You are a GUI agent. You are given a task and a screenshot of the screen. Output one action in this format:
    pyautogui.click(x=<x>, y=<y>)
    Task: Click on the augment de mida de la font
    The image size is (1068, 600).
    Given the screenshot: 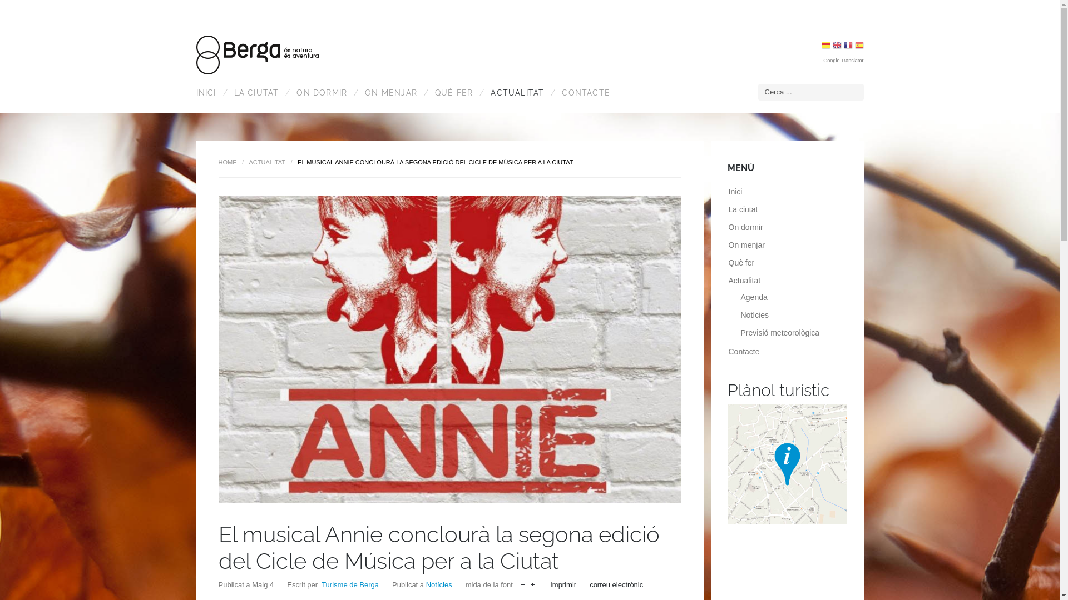 What is the action you would take?
    pyautogui.click(x=532, y=582)
    